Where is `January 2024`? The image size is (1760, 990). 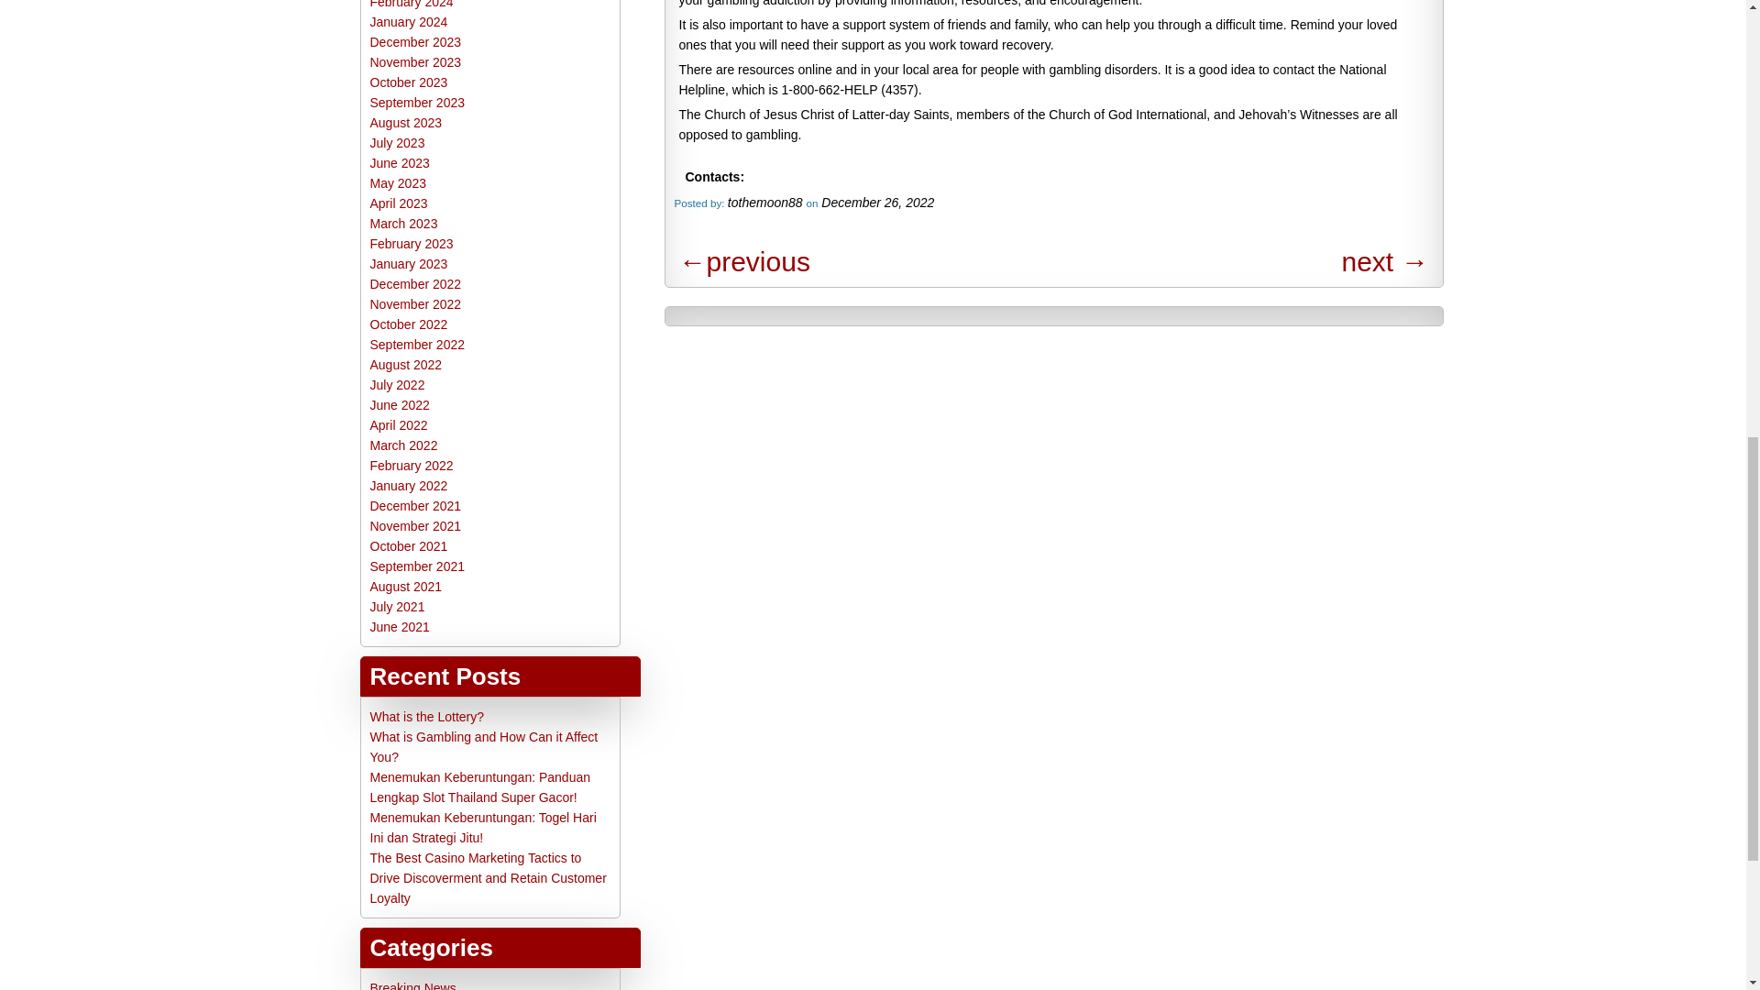 January 2024 is located at coordinates (409, 22).